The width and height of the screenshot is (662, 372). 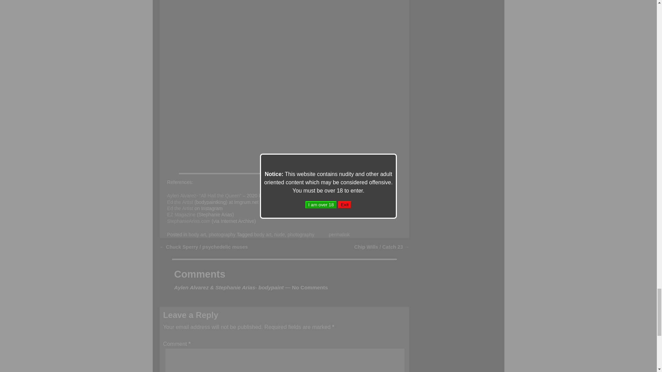 I want to click on Ed the Artist, so click(x=180, y=208).